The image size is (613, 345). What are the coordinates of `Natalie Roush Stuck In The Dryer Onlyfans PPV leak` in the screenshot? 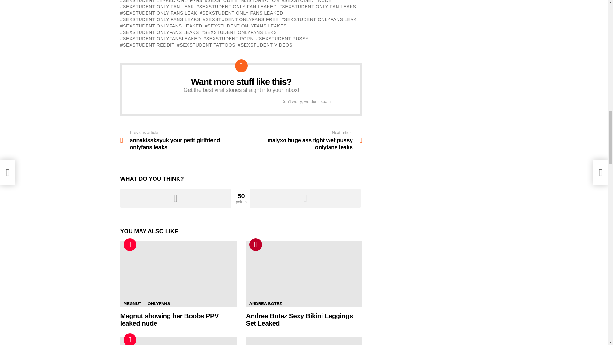 It's located at (178, 341).